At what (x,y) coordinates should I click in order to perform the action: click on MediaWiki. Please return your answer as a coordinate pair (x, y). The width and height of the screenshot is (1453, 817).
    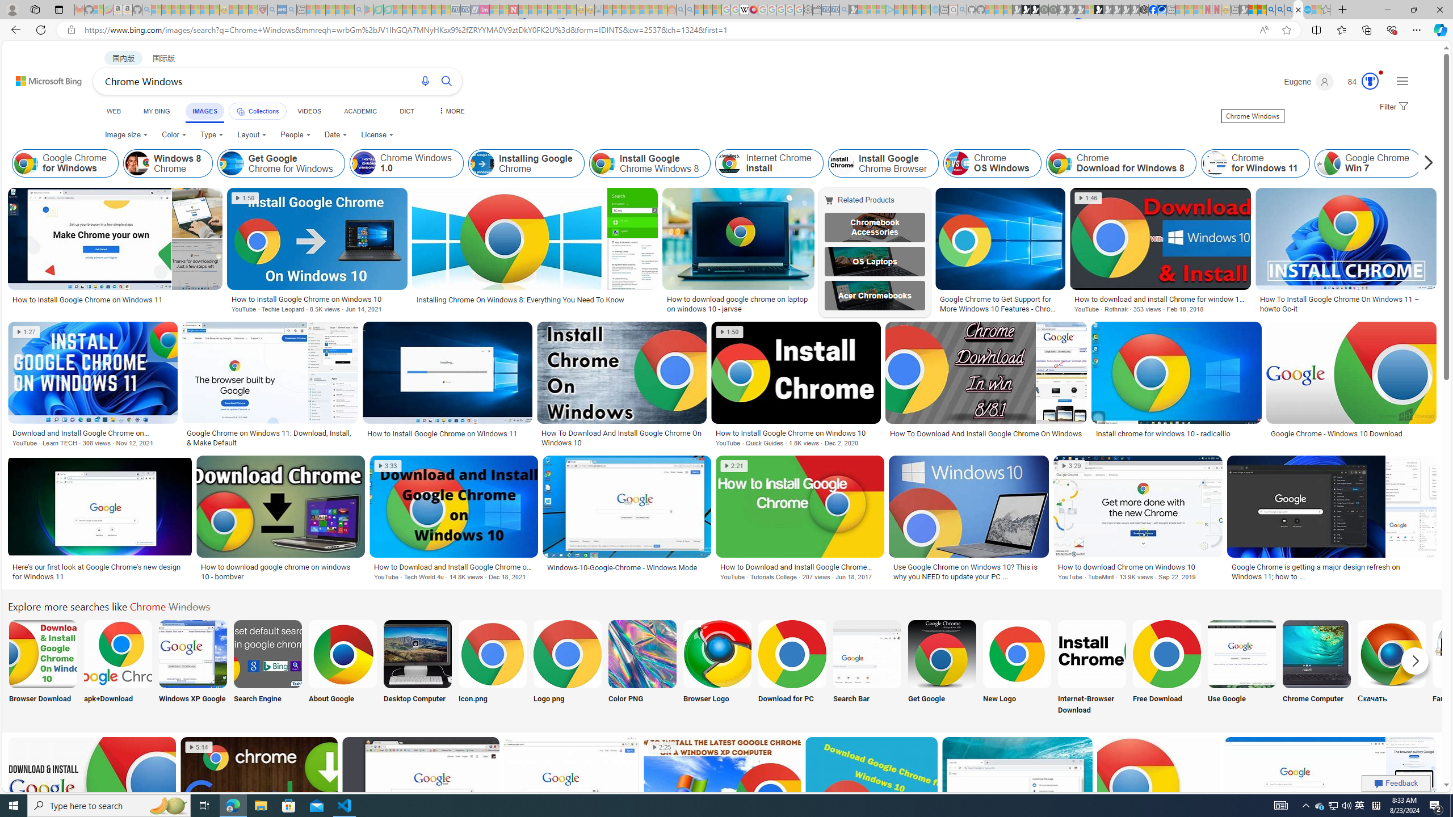
    Looking at the image, I should click on (753, 10).